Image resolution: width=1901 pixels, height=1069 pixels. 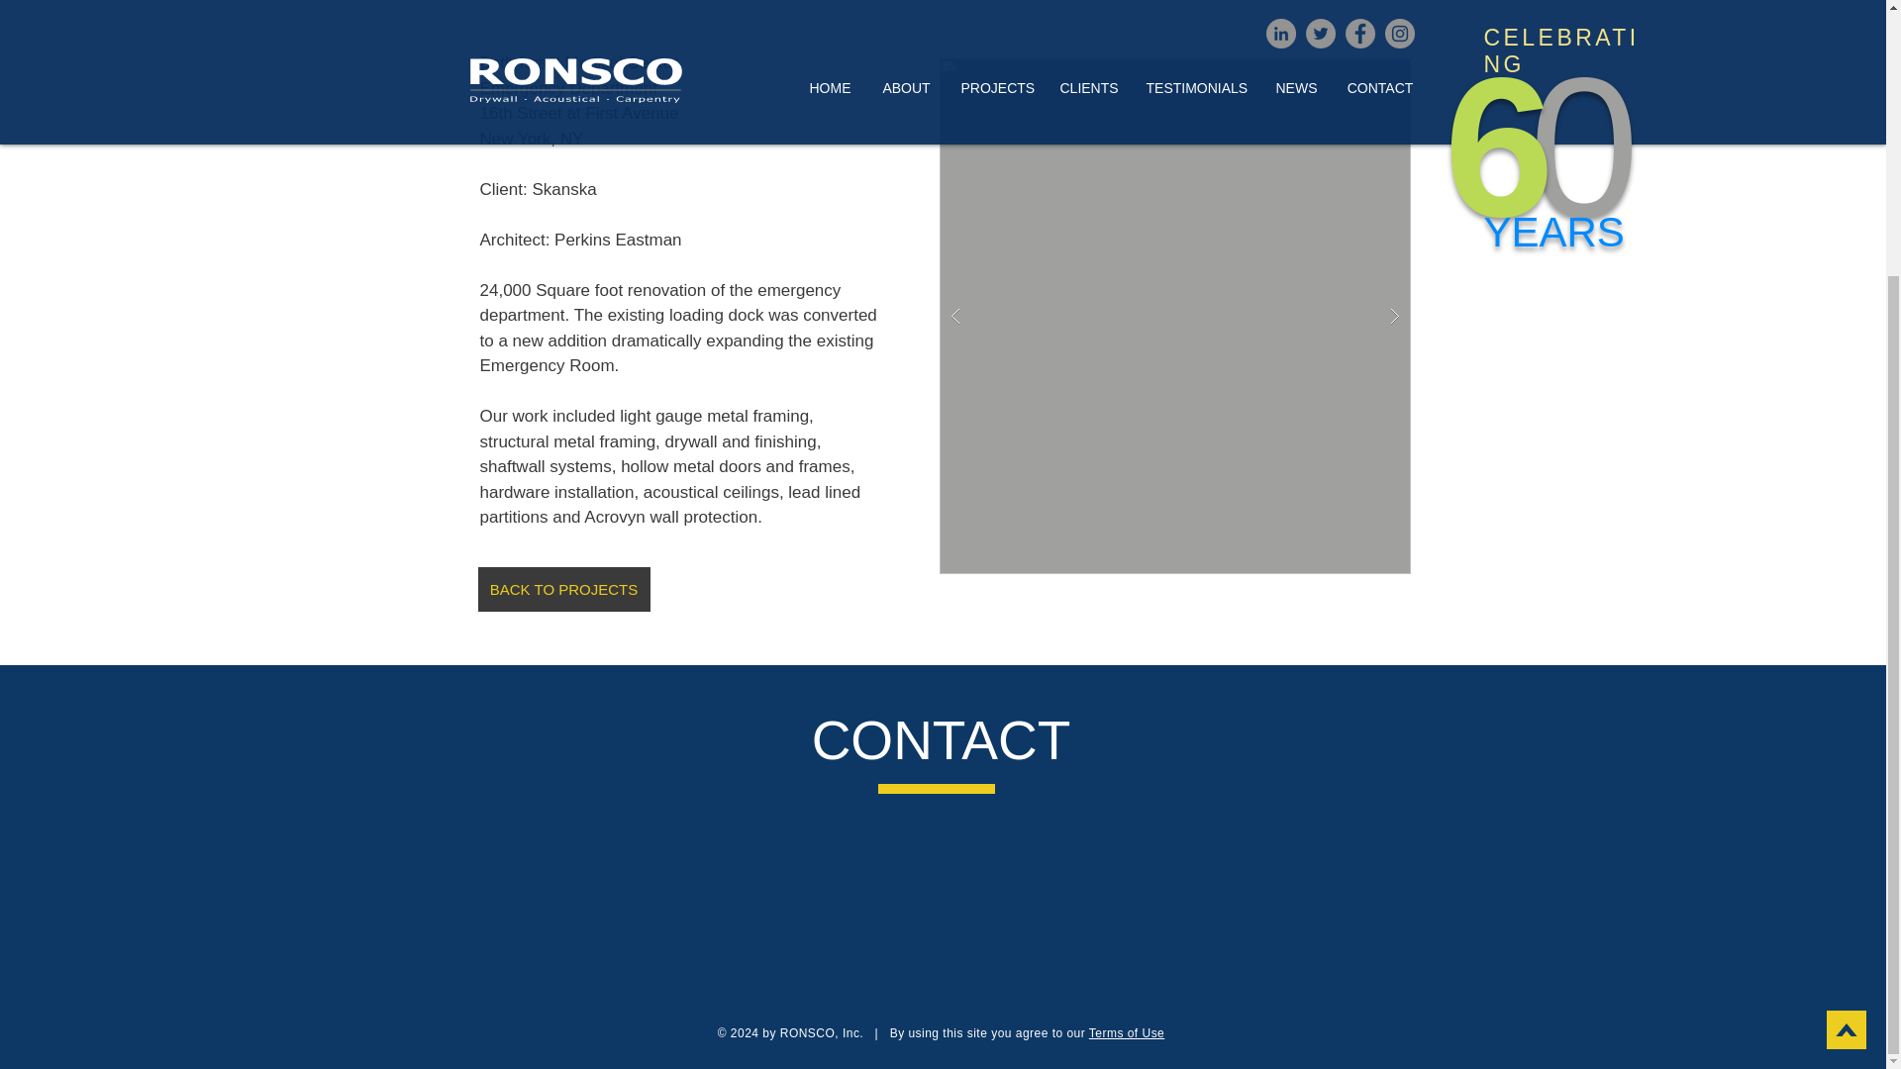 What do you see at coordinates (1127, 1032) in the screenshot?
I see `Terms of Use` at bounding box center [1127, 1032].